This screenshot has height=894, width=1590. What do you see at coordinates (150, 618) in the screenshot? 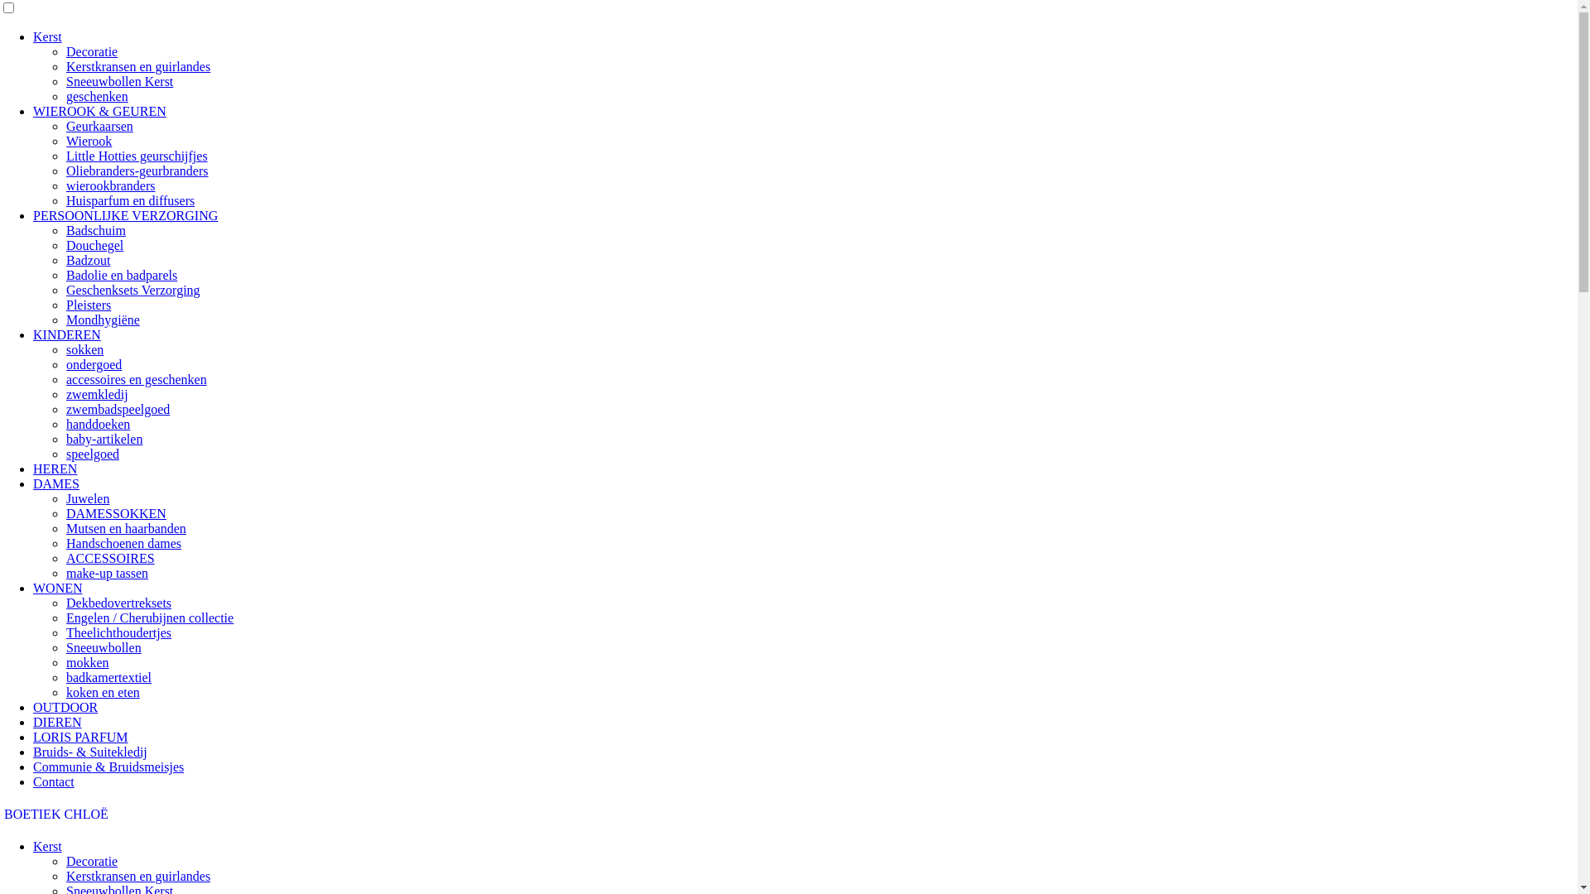
I see `Engelen / Cherubijnen collectie` at bounding box center [150, 618].